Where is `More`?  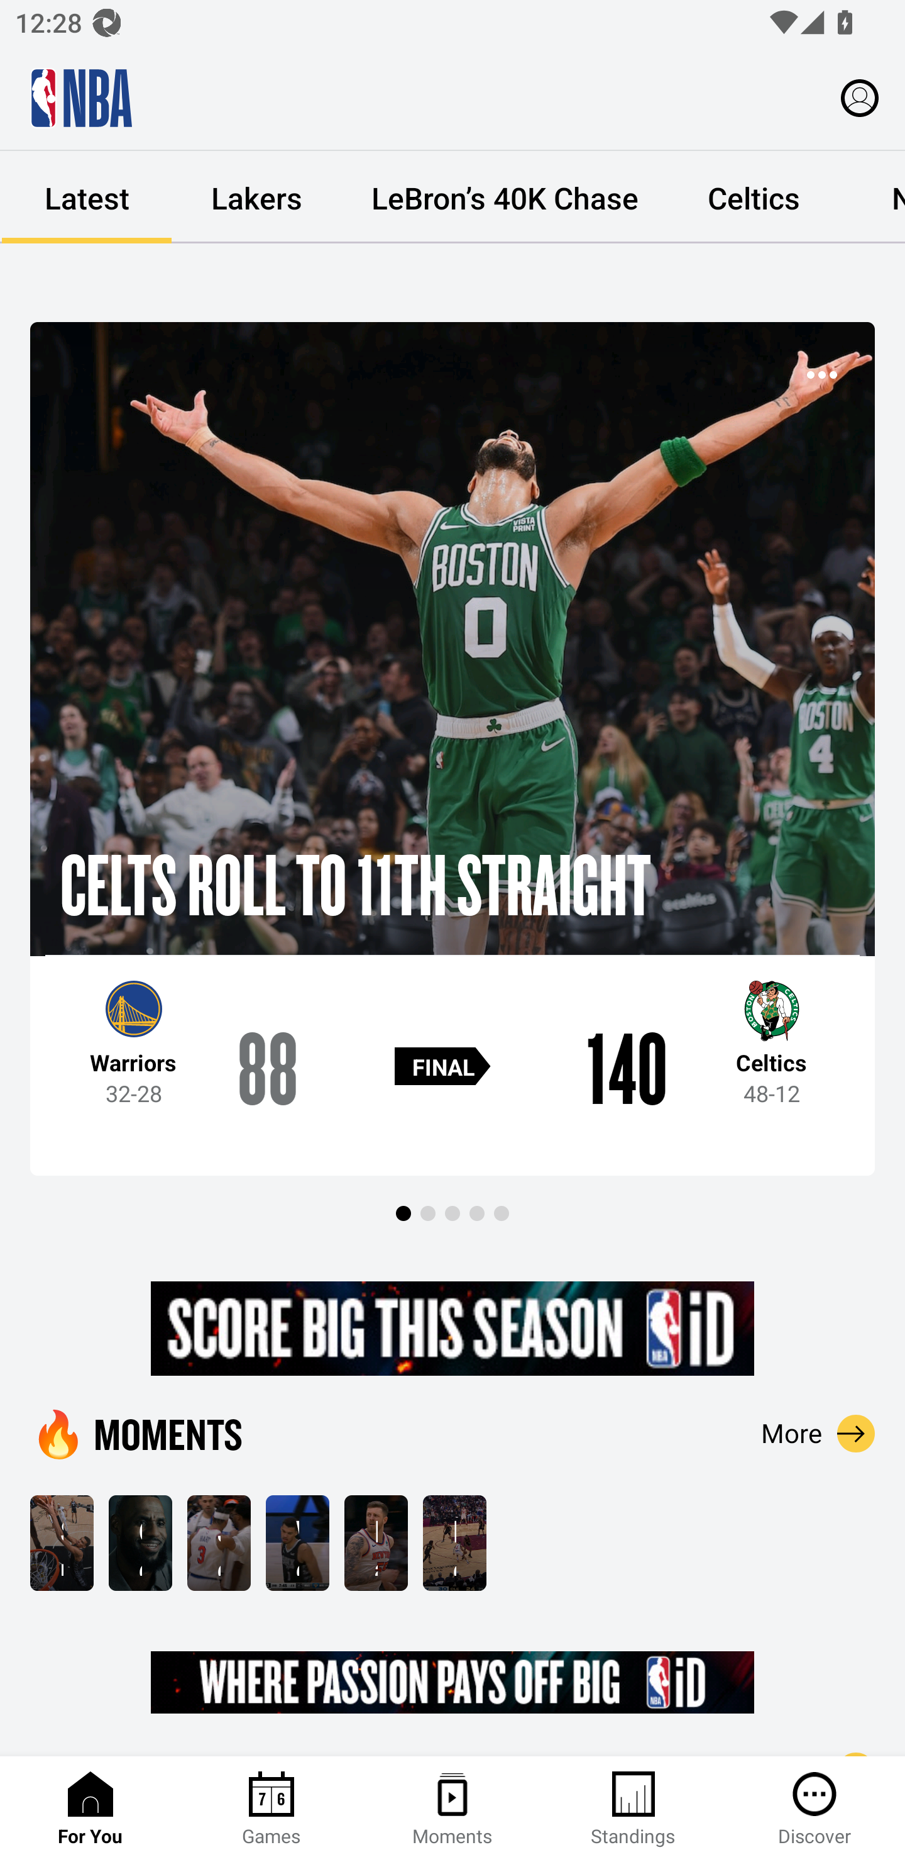
More is located at coordinates (818, 1433).